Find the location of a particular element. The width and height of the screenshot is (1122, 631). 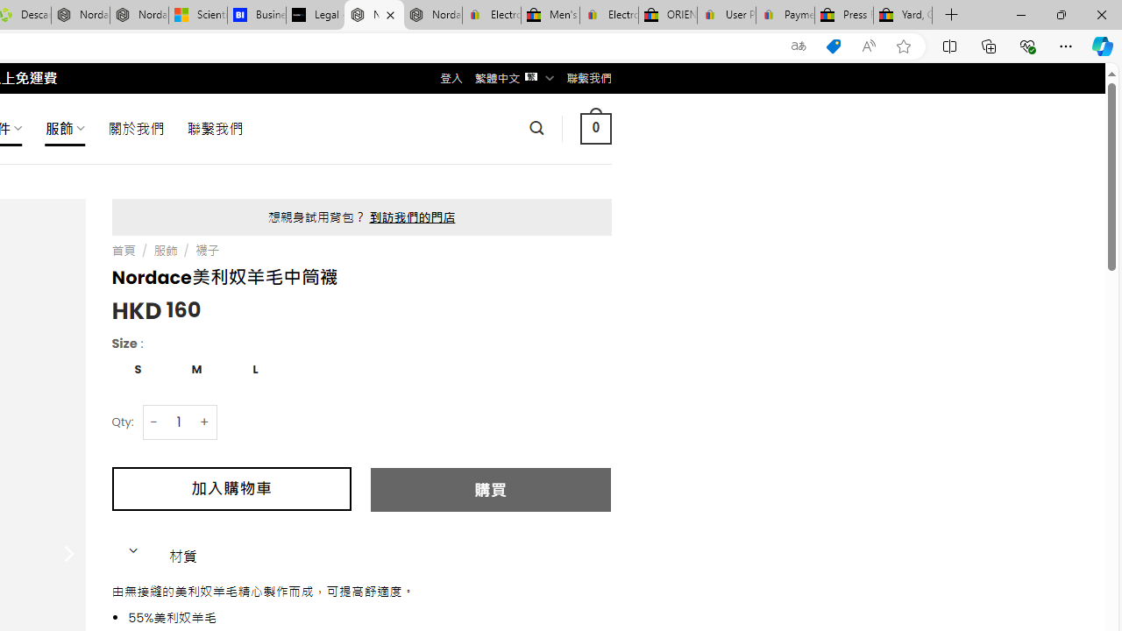

 0  is located at coordinates (595, 128).